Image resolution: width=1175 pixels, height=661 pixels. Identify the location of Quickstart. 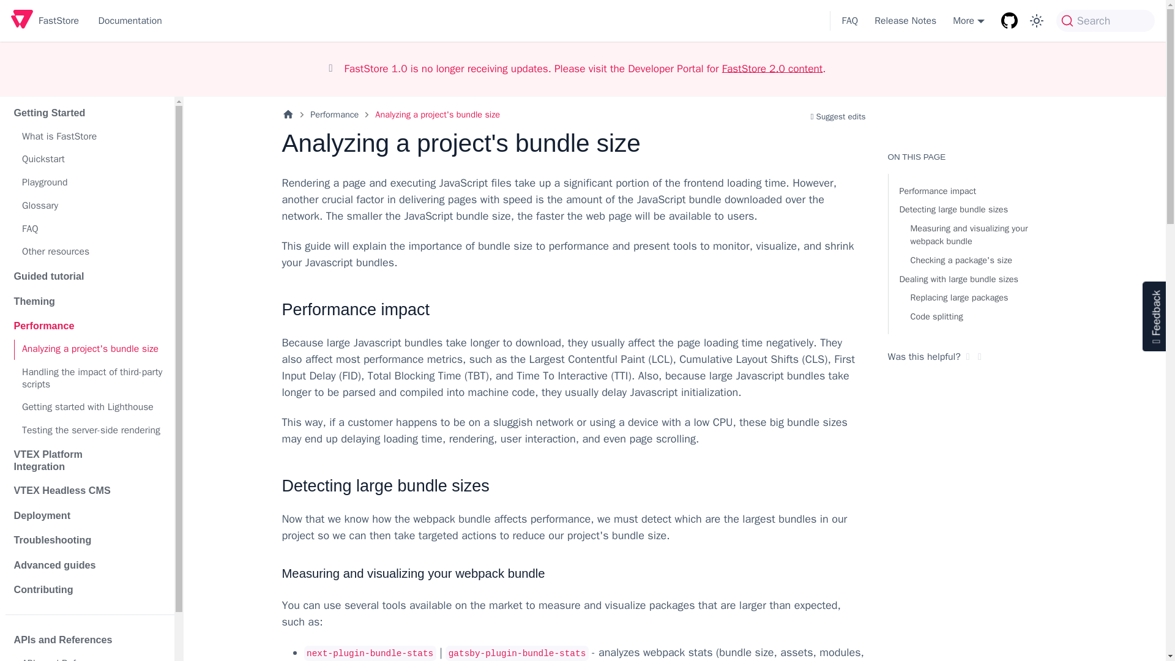
(93, 160).